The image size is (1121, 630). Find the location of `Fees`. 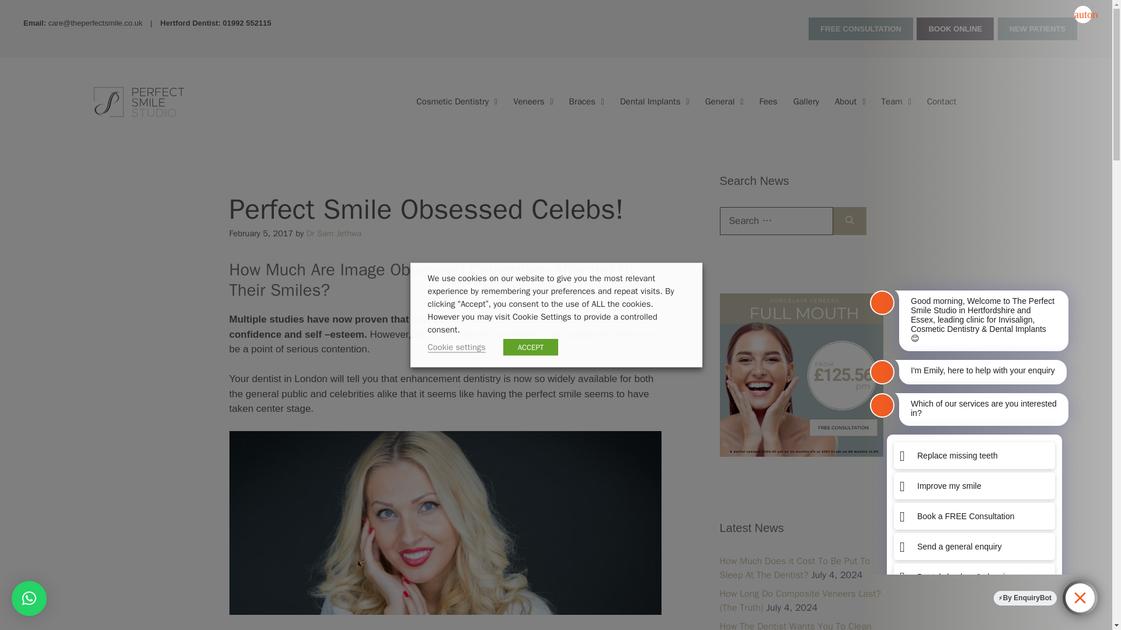

Fees is located at coordinates (768, 101).